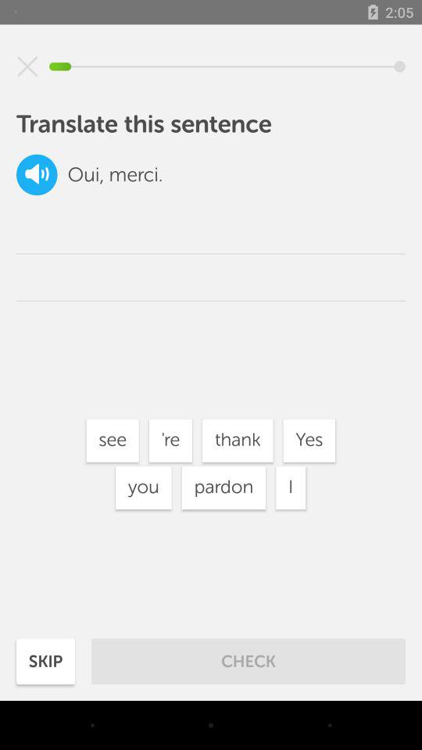  Describe the element at coordinates (291, 487) in the screenshot. I see `flip until the i icon` at that location.